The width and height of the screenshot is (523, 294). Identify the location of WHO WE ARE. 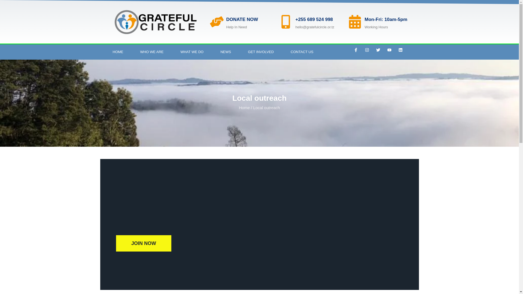
(152, 52).